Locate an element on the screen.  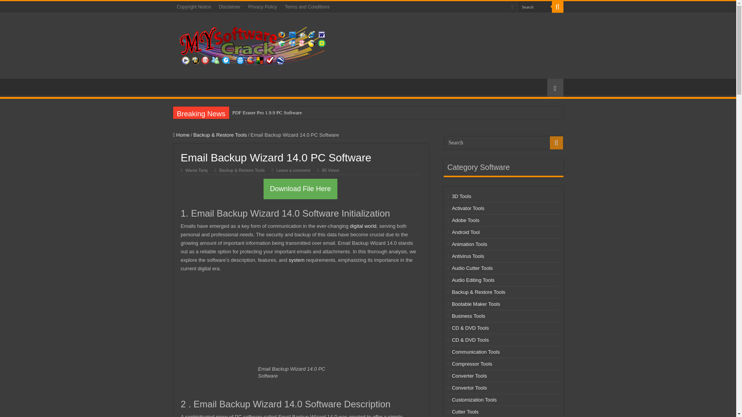
Search is located at coordinates (557, 7).